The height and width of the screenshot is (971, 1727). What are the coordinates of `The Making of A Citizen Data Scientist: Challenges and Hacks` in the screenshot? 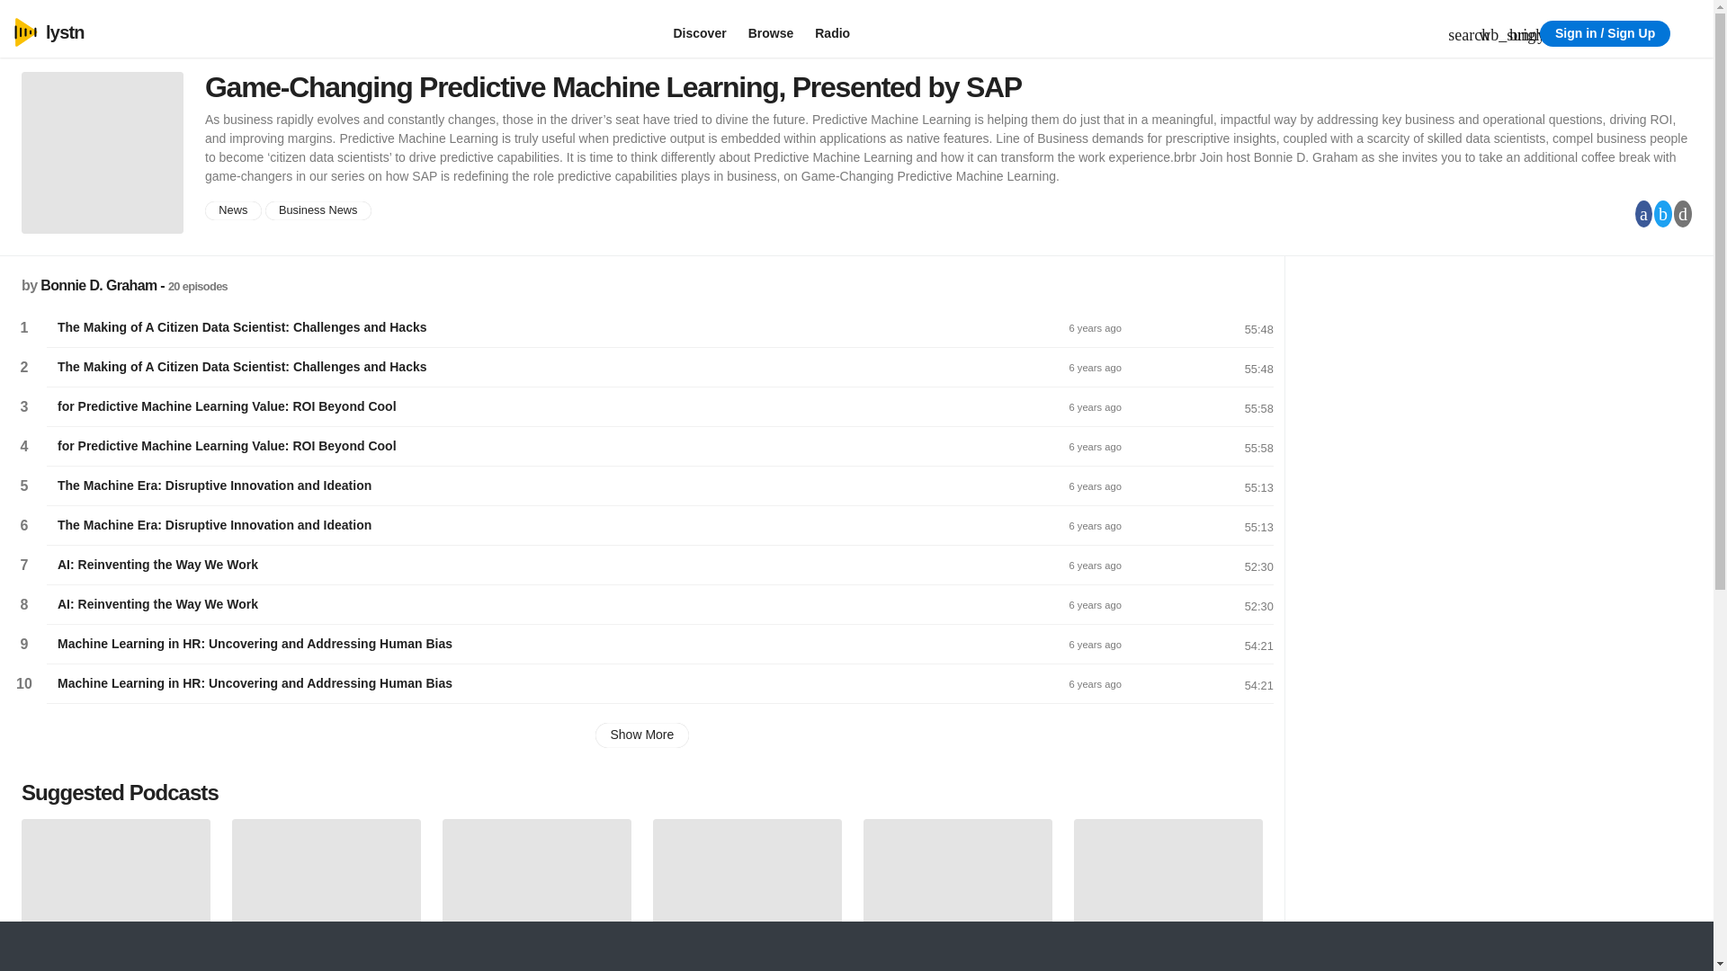 It's located at (558, 327).